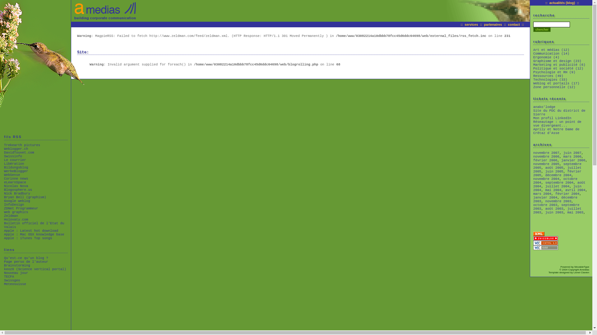 This screenshot has height=335, width=597. What do you see at coordinates (16, 220) in the screenshot?
I see `Holovaty.com` at bounding box center [16, 220].